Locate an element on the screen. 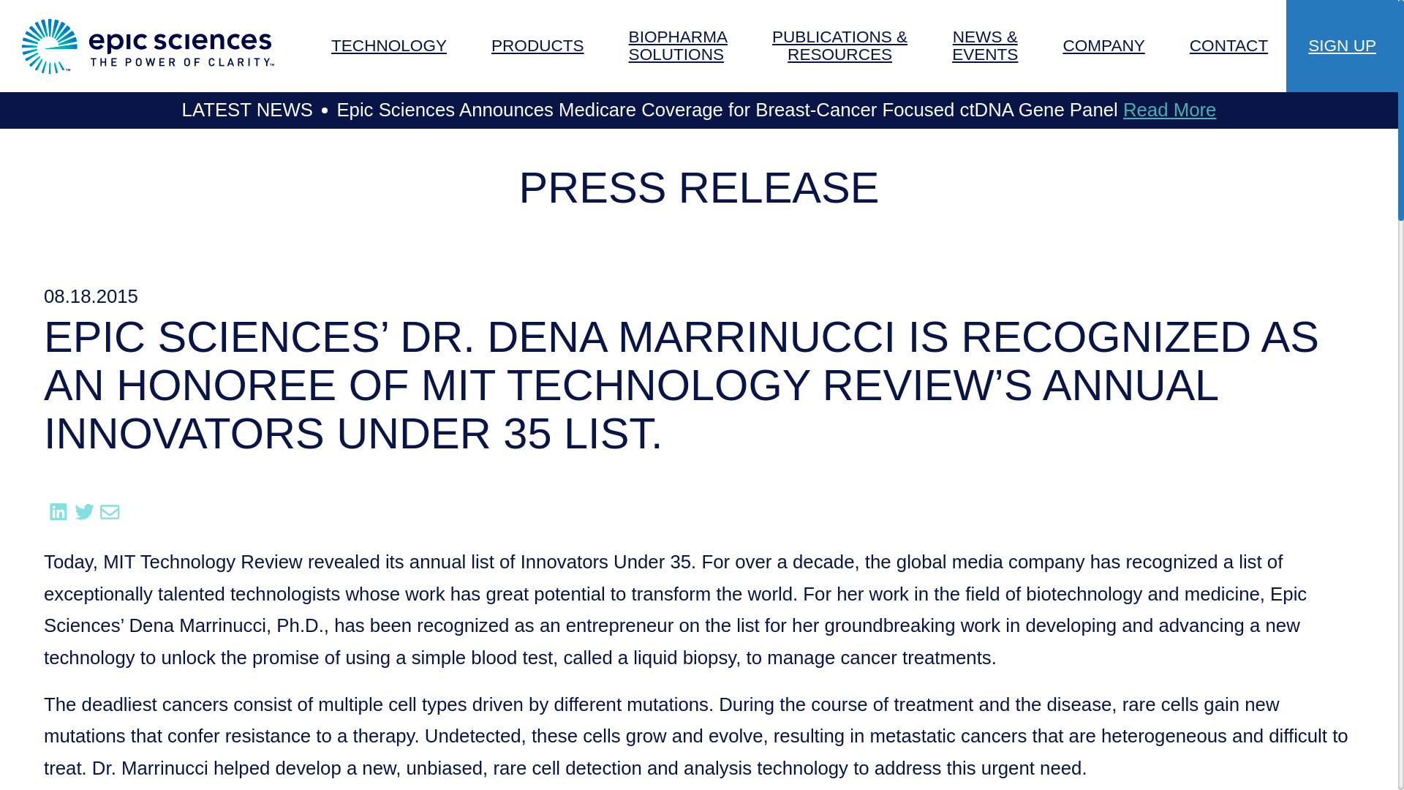 The height and width of the screenshot is (790, 1404). Follow by Email is located at coordinates (537, 46).